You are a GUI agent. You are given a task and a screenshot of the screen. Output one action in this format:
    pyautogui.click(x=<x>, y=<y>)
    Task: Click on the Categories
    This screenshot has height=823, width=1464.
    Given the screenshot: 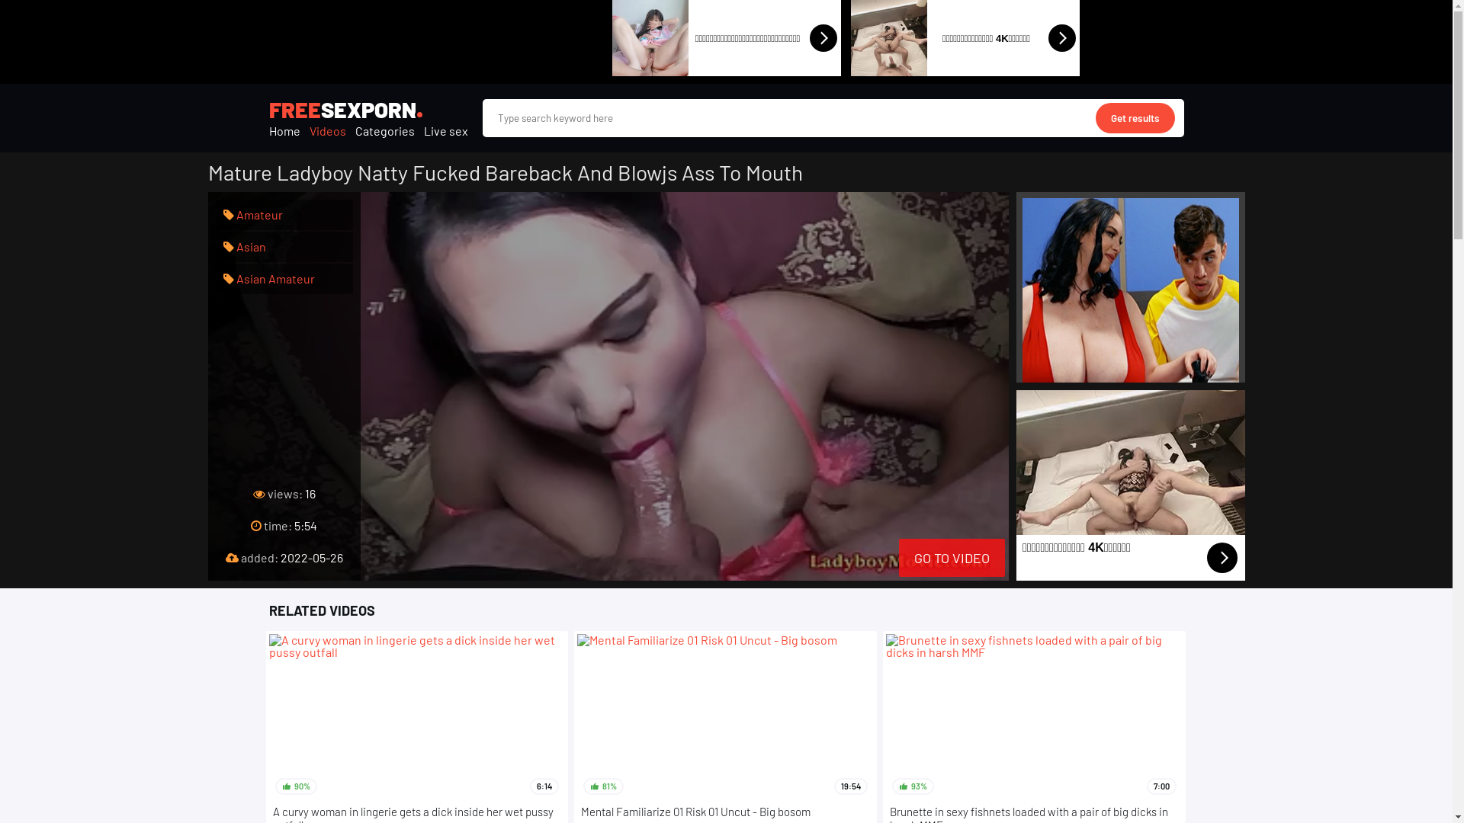 What is the action you would take?
    pyautogui.click(x=385, y=131)
    